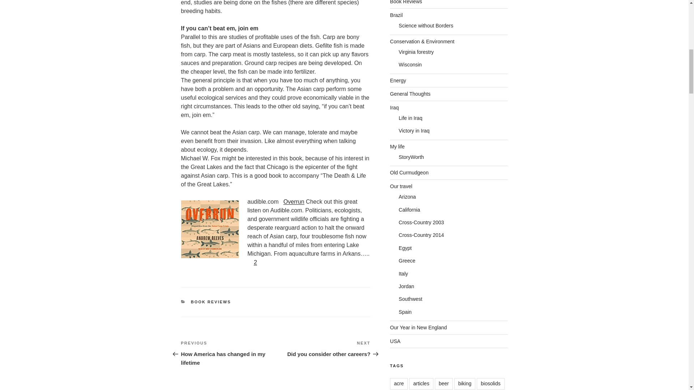  What do you see at coordinates (401, 186) in the screenshot?
I see `BOOK REVIEWS` at bounding box center [401, 186].